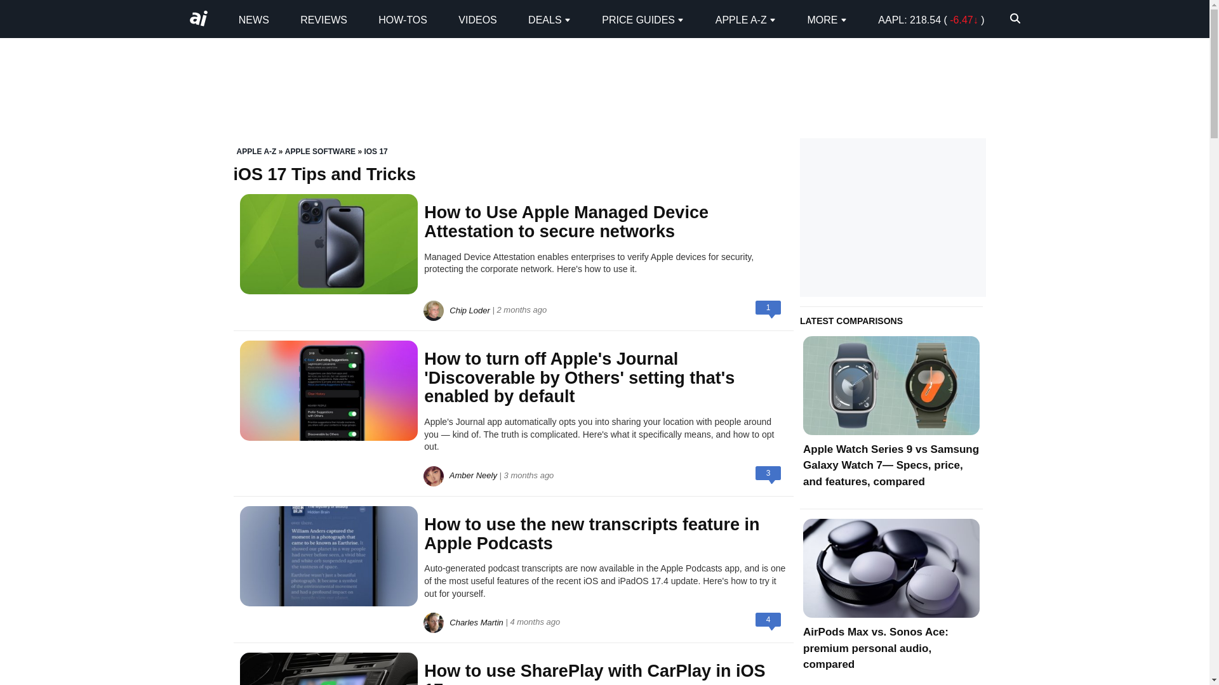 Image resolution: width=1219 pixels, height=685 pixels. What do you see at coordinates (403, 19) in the screenshot?
I see `HOW-TOS` at bounding box center [403, 19].